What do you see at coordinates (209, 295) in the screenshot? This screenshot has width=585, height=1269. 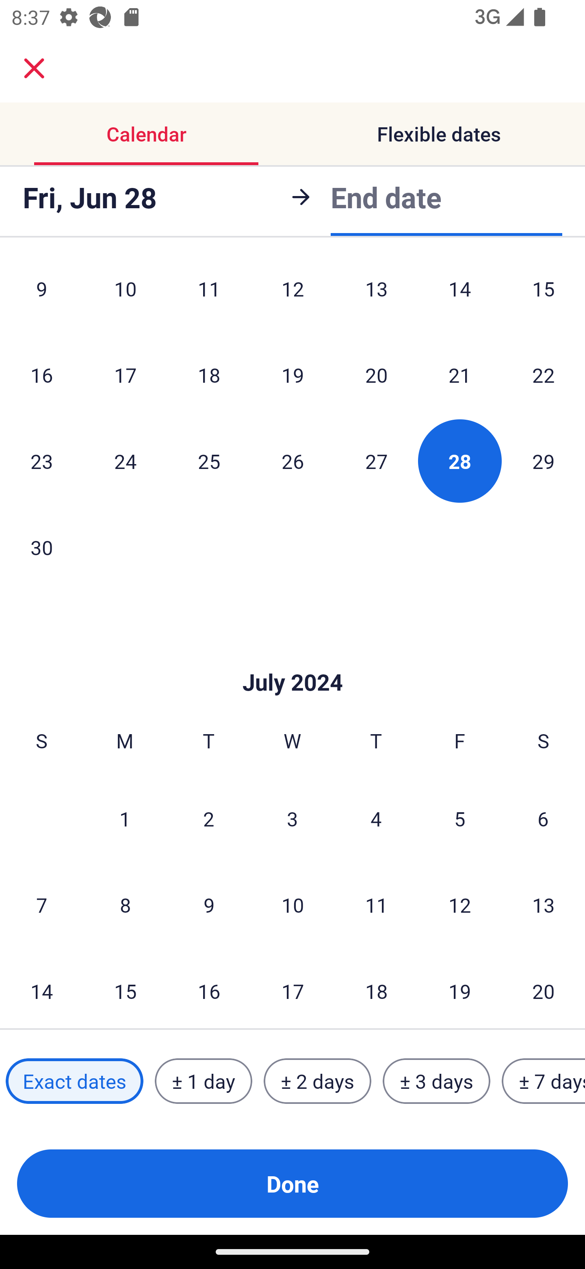 I see `11 Tuesday, June 11, 2024` at bounding box center [209, 295].